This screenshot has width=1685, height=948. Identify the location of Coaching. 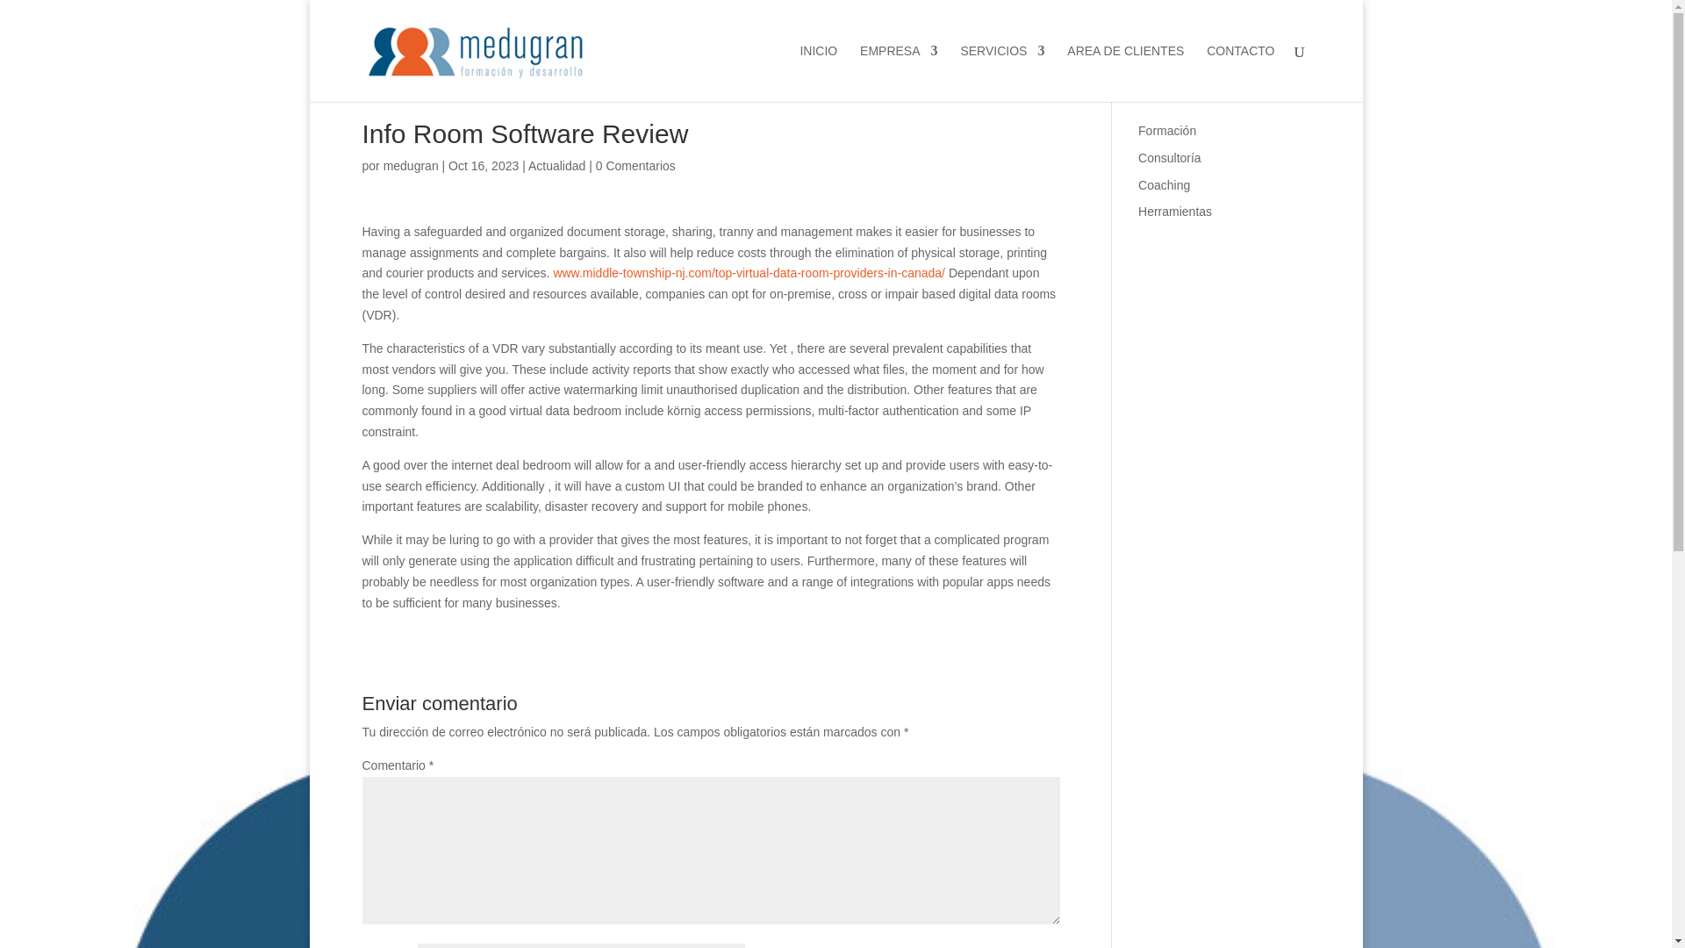
(1164, 185).